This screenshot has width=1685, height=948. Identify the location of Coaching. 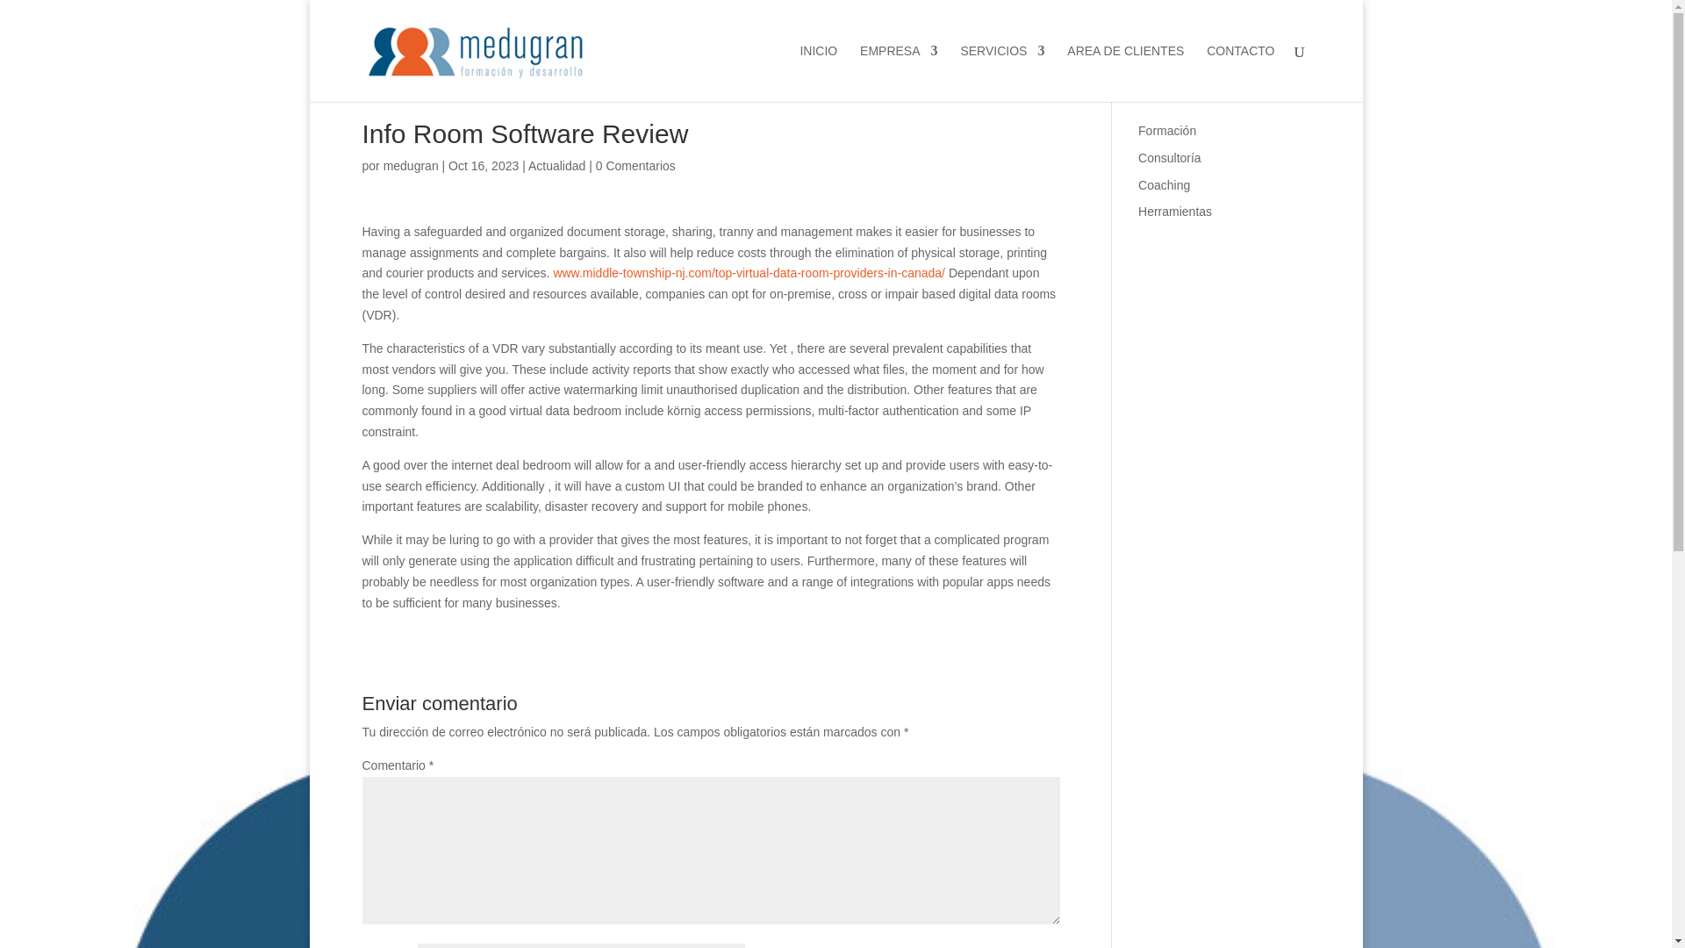
(1164, 185).